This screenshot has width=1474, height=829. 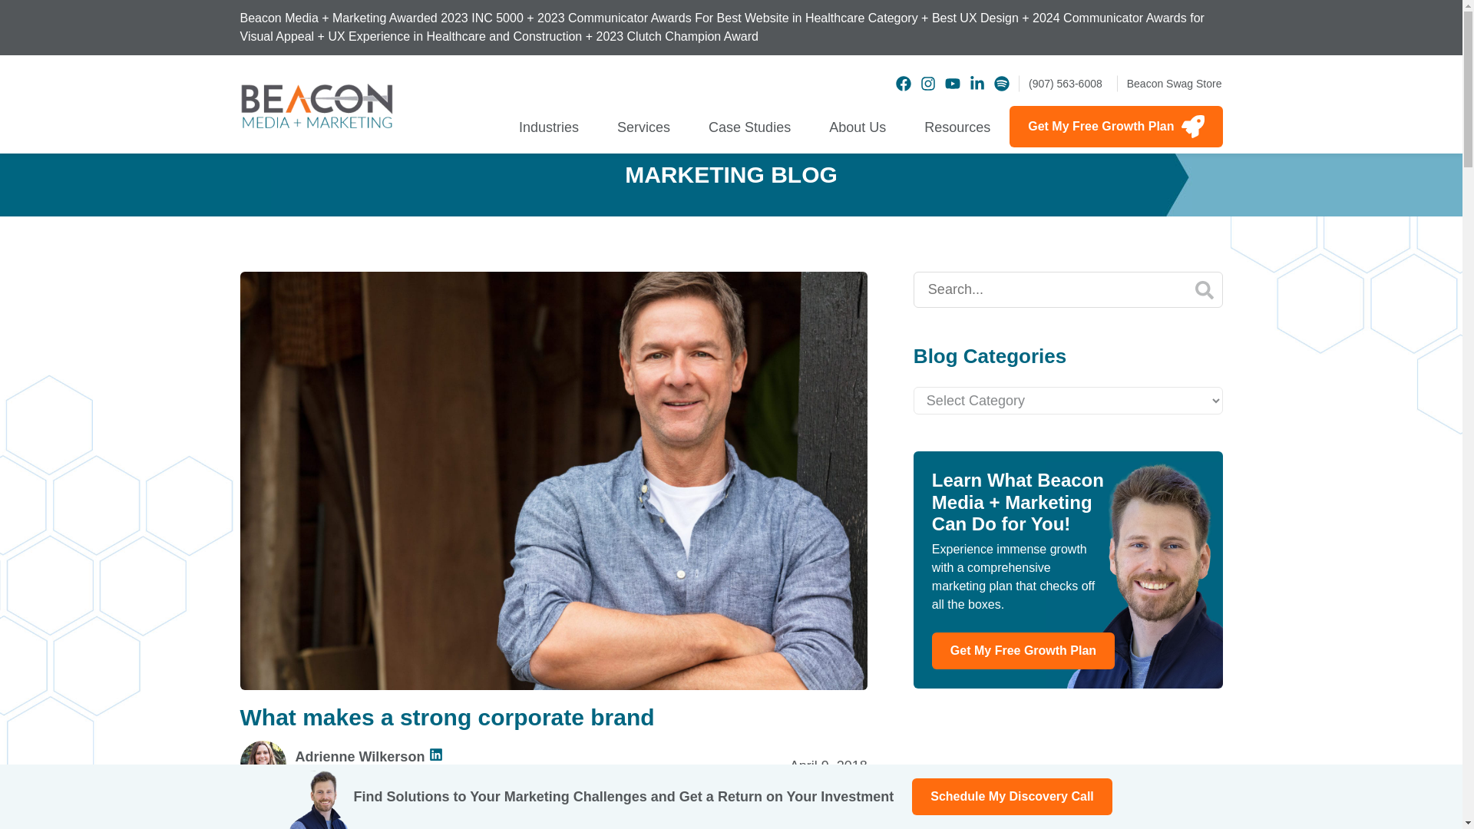 I want to click on About Us, so click(x=857, y=129).